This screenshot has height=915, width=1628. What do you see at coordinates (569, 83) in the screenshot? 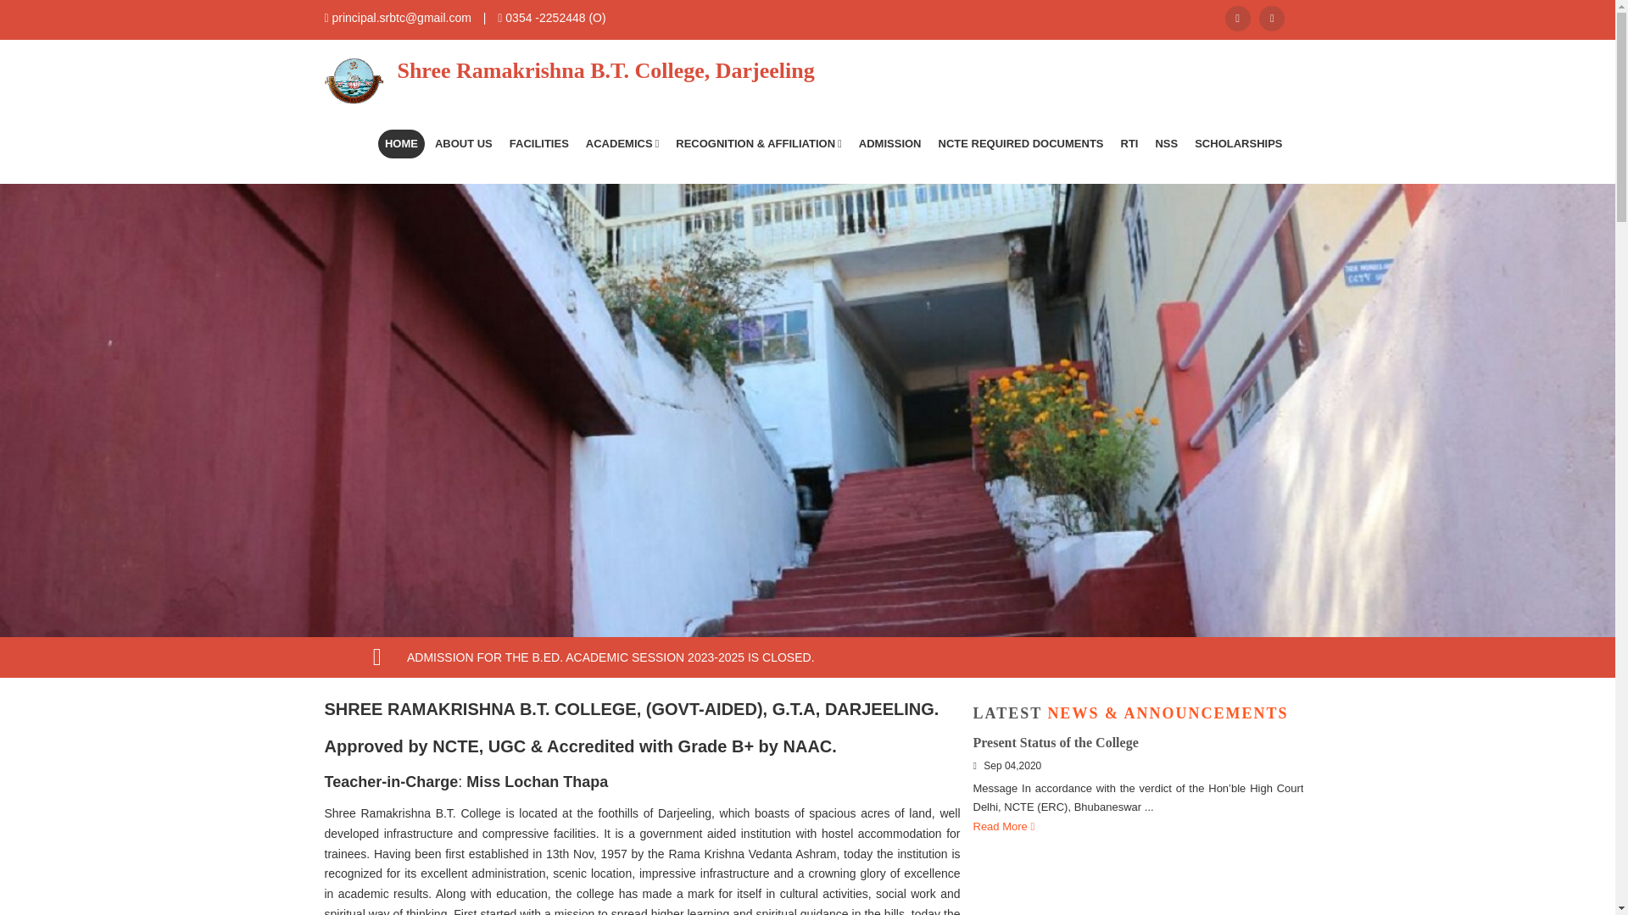
I see `Shree Ramakrishna B.T. College, Darjeeling` at bounding box center [569, 83].